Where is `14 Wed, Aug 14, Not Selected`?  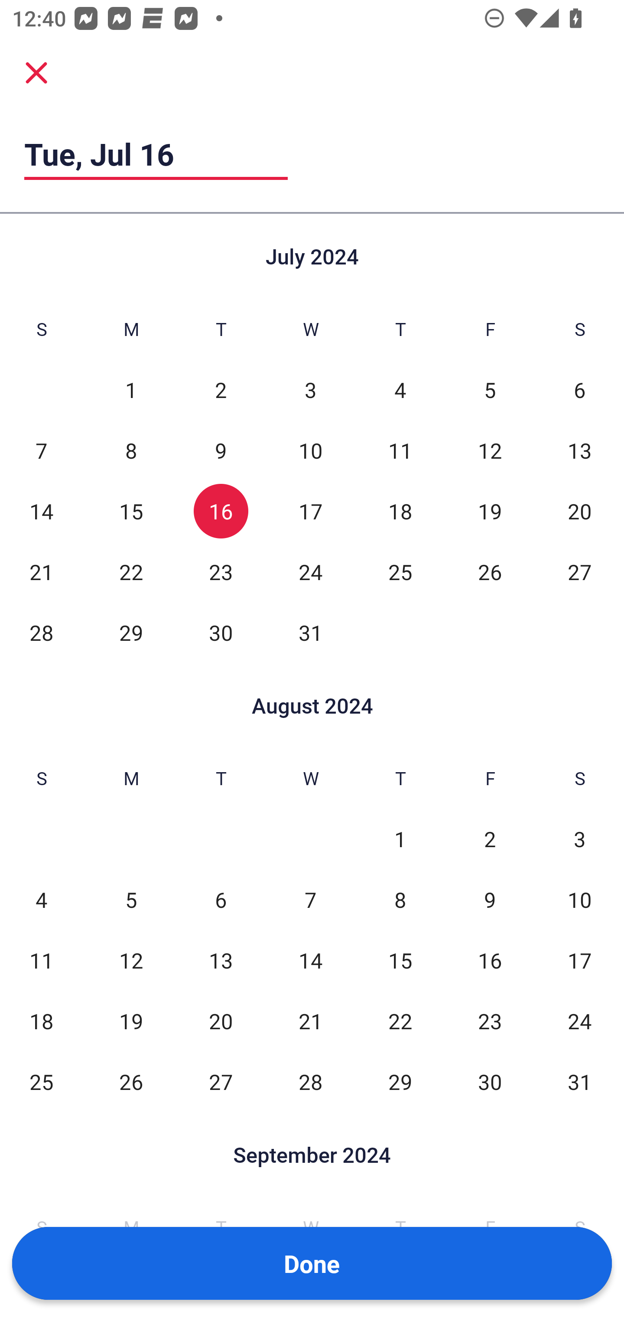
14 Wed, Aug 14, Not Selected is located at coordinates (310, 961).